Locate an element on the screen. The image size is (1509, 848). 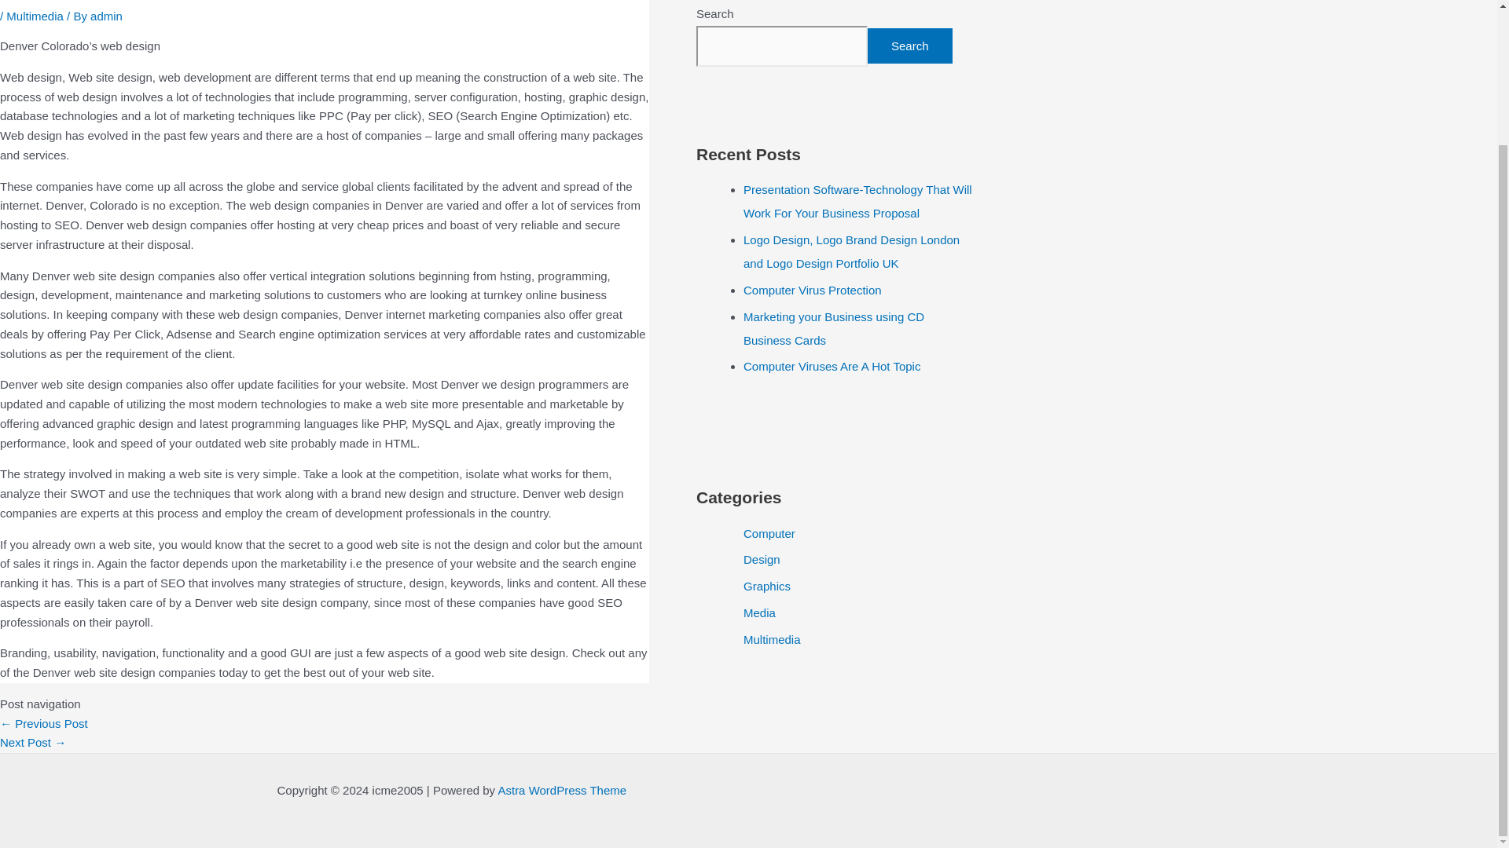
Things To Remember About Anti Virus is located at coordinates (33, 742).